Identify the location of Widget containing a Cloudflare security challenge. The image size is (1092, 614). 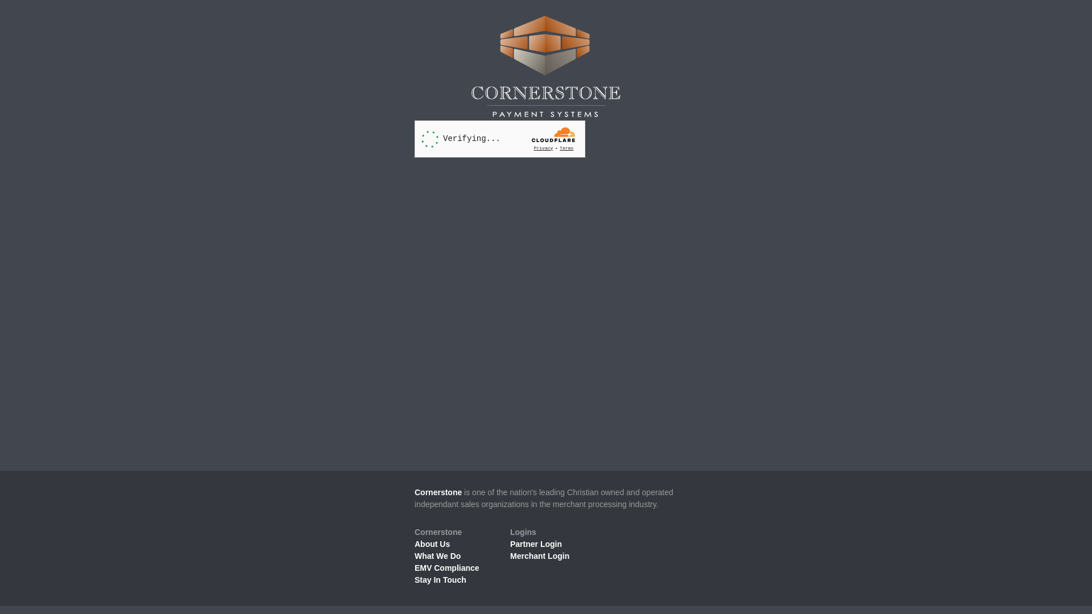
(500, 139).